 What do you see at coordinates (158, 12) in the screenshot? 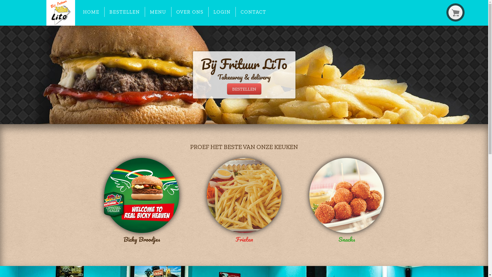
I see `MENU` at bounding box center [158, 12].